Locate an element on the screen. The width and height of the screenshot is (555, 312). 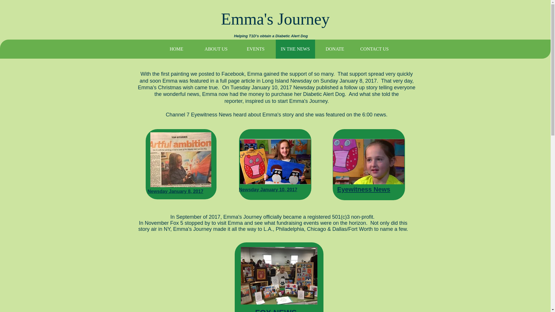
Emma's Journey is located at coordinates (275, 19).